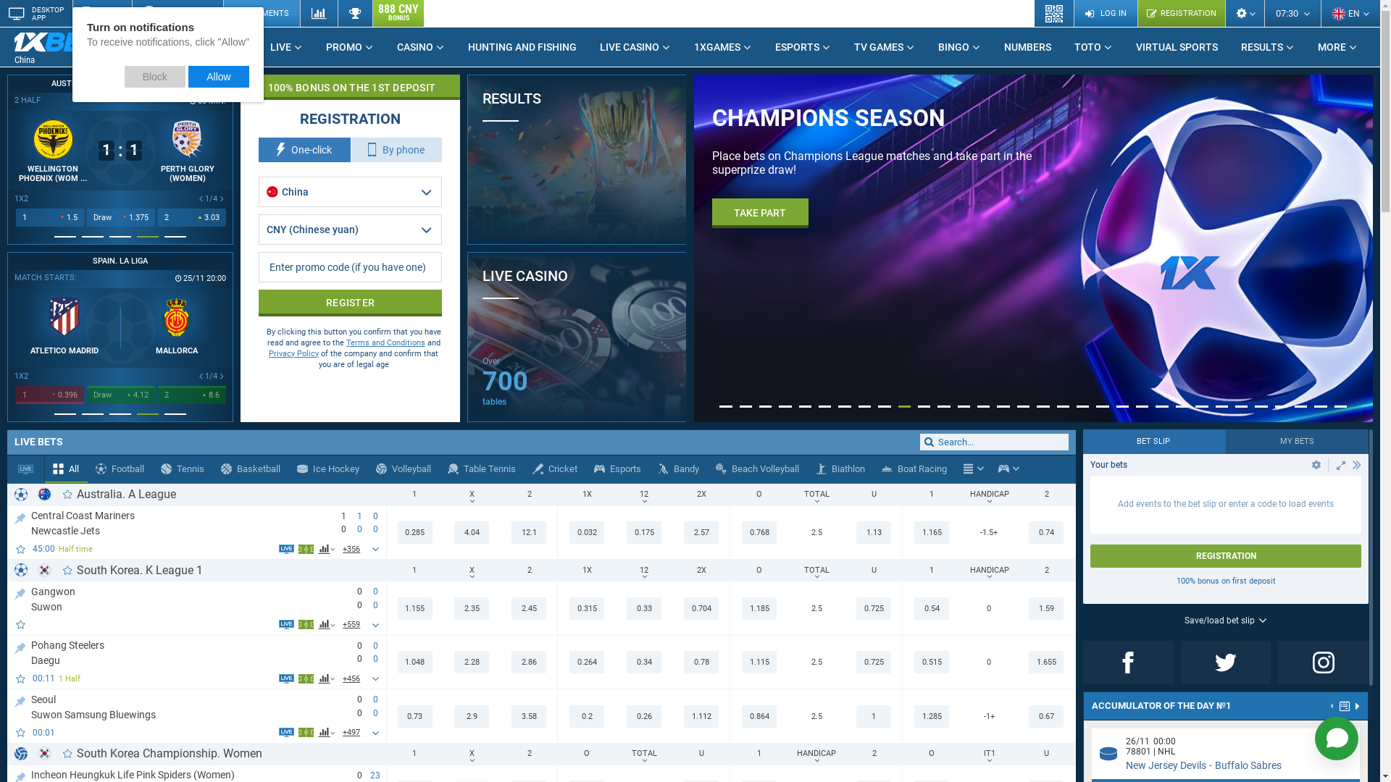 The height and width of the screenshot is (782, 1391). I want to click on Australia. A League, so click(126, 494).